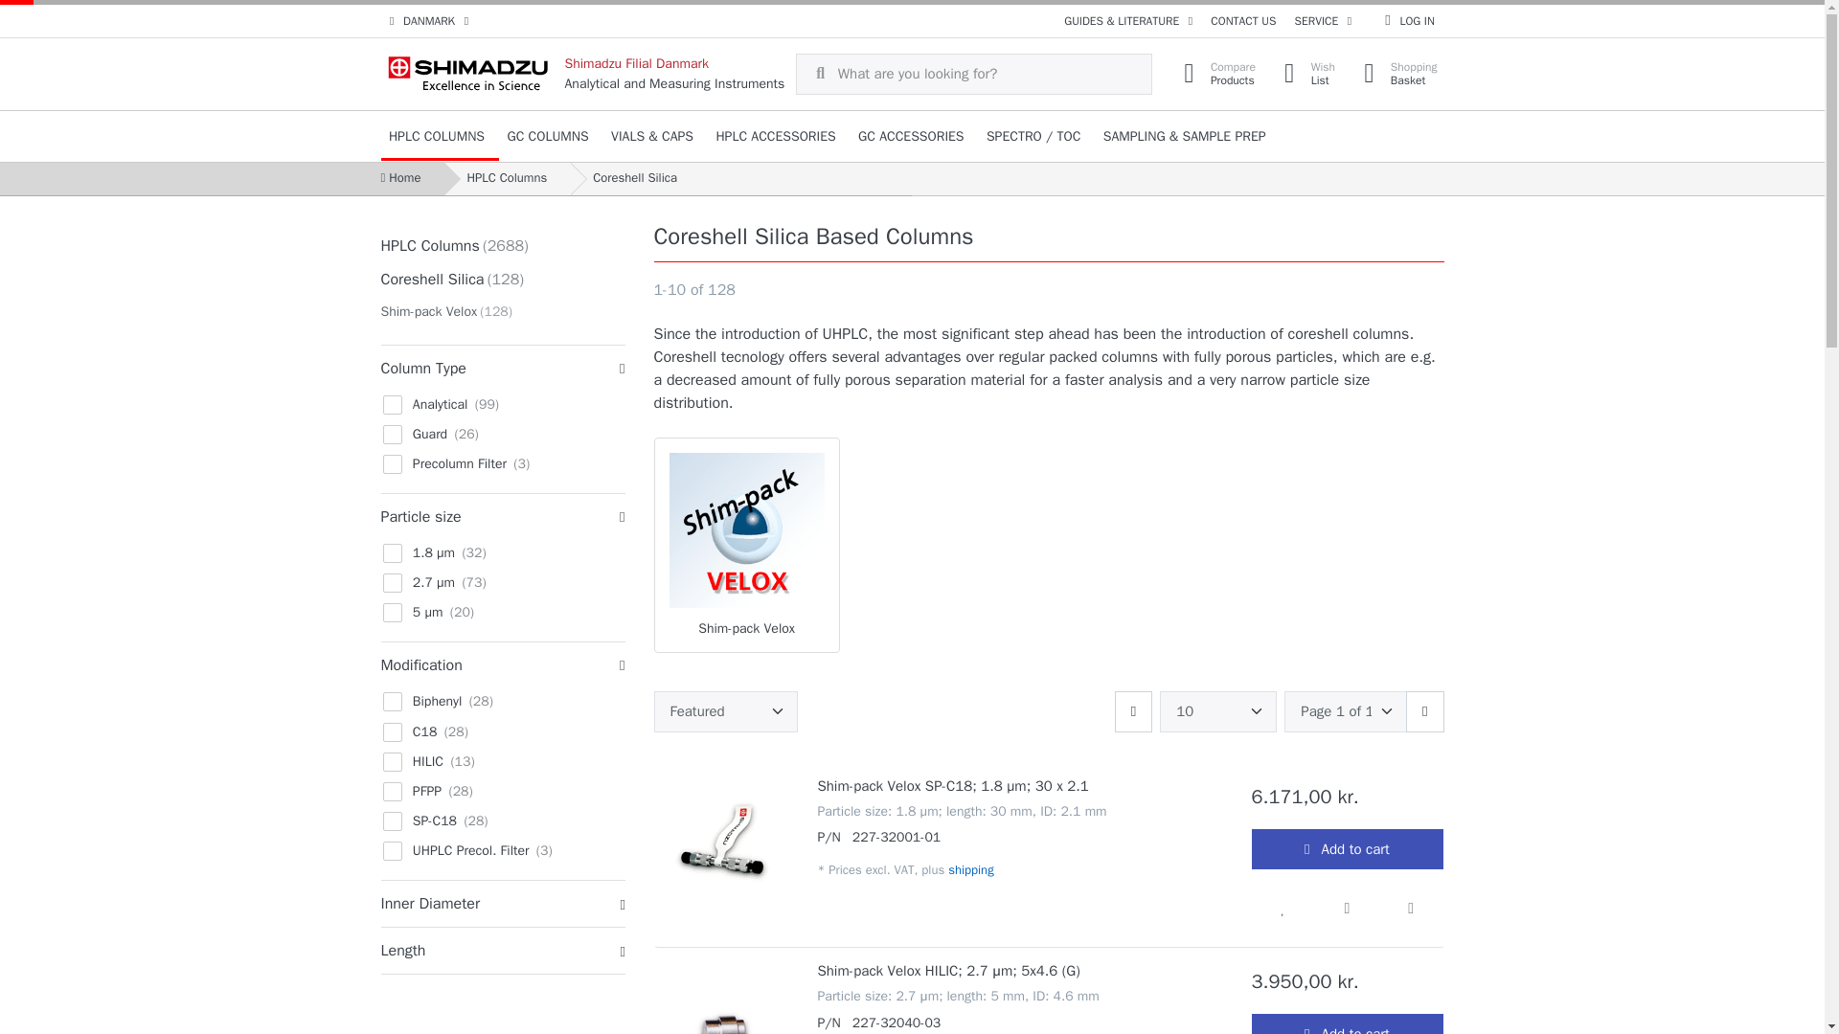 This screenshot has width=1839, height=1034. What do you see at coordinates (387, 788) in the screenshot?
I see `1035` at bounding box center [387, 788].